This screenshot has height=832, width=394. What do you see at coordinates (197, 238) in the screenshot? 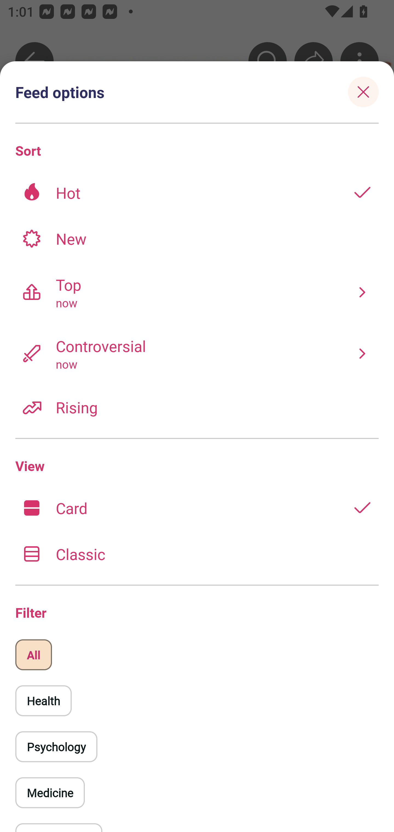
I see `New` at bounding box center [197, 238].